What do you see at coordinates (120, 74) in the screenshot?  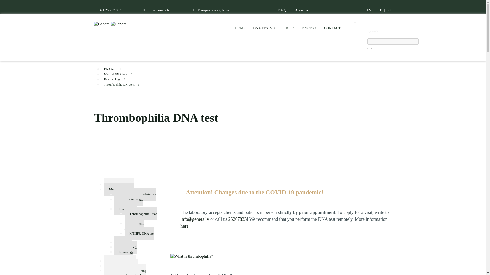 I see `Medical DNA tests` at bounding box center [120, 74].